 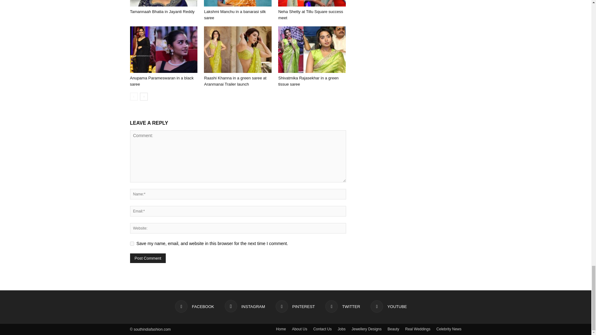 What do you see at coordinates (148, 258) in the screenshot?
I see `Post Comment` at bounding box center [148, 258].